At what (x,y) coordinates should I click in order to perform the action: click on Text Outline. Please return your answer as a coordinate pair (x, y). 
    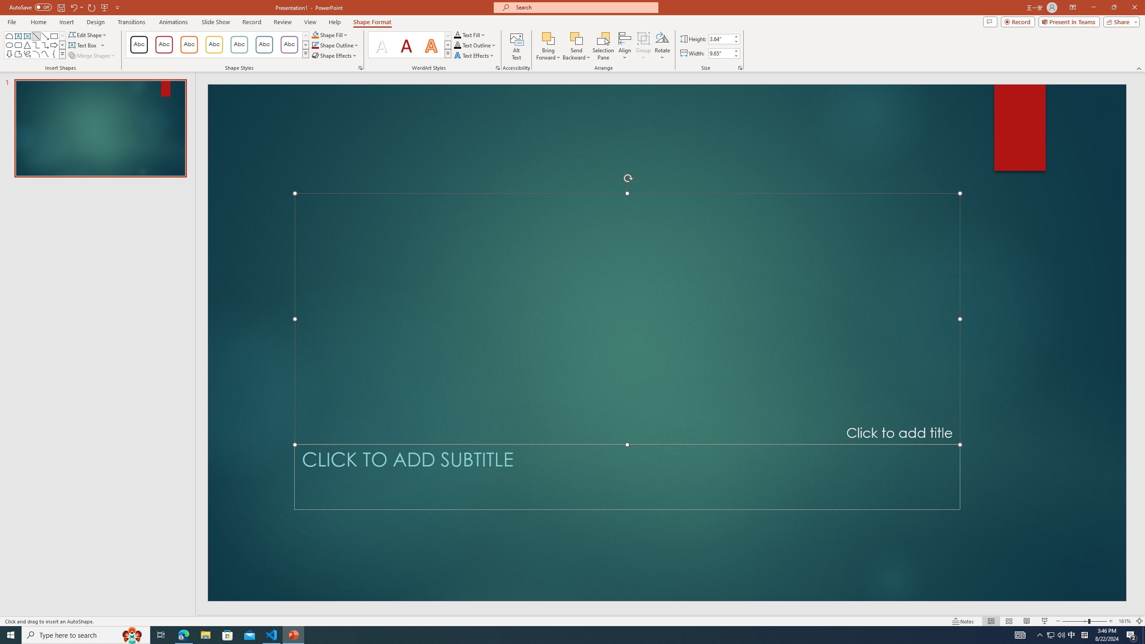
    Looking at the image, I should click on (475, 45).